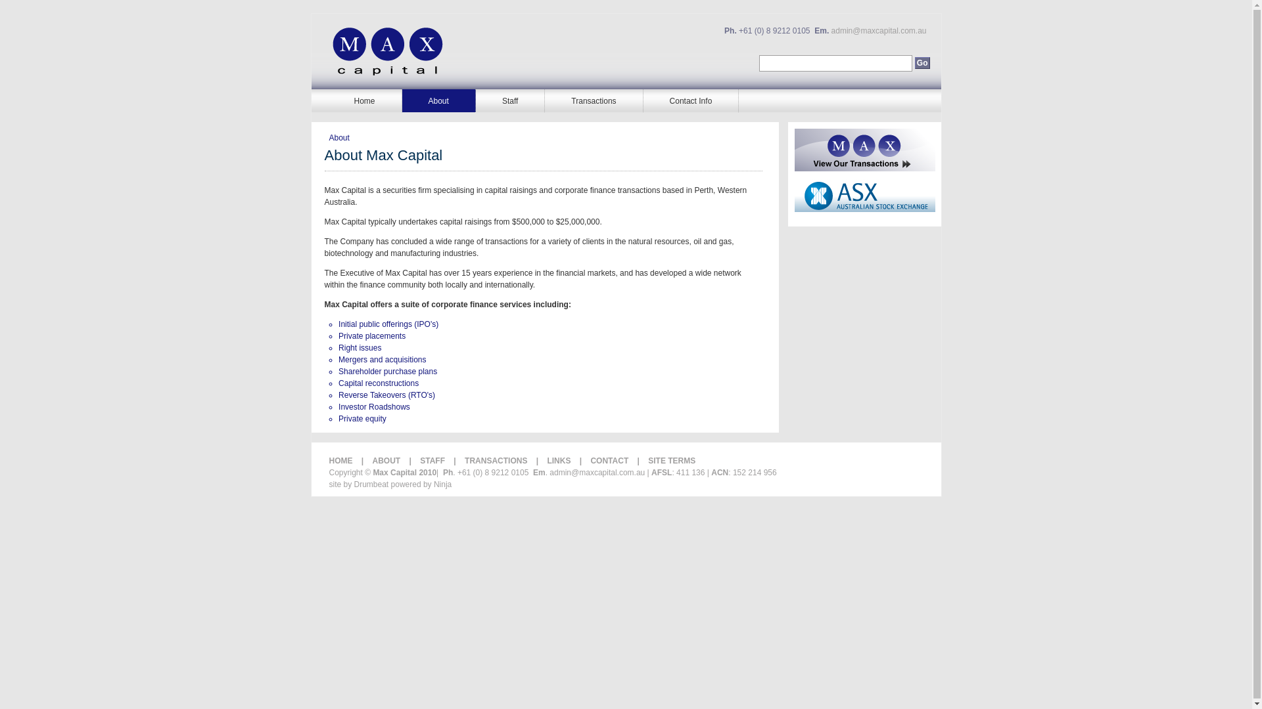 This screenshot has height=709, width=1262. What do you see at coordinates (443, 484) in the screenshot?
I see `Ninja` at bounding box center [443, 484].